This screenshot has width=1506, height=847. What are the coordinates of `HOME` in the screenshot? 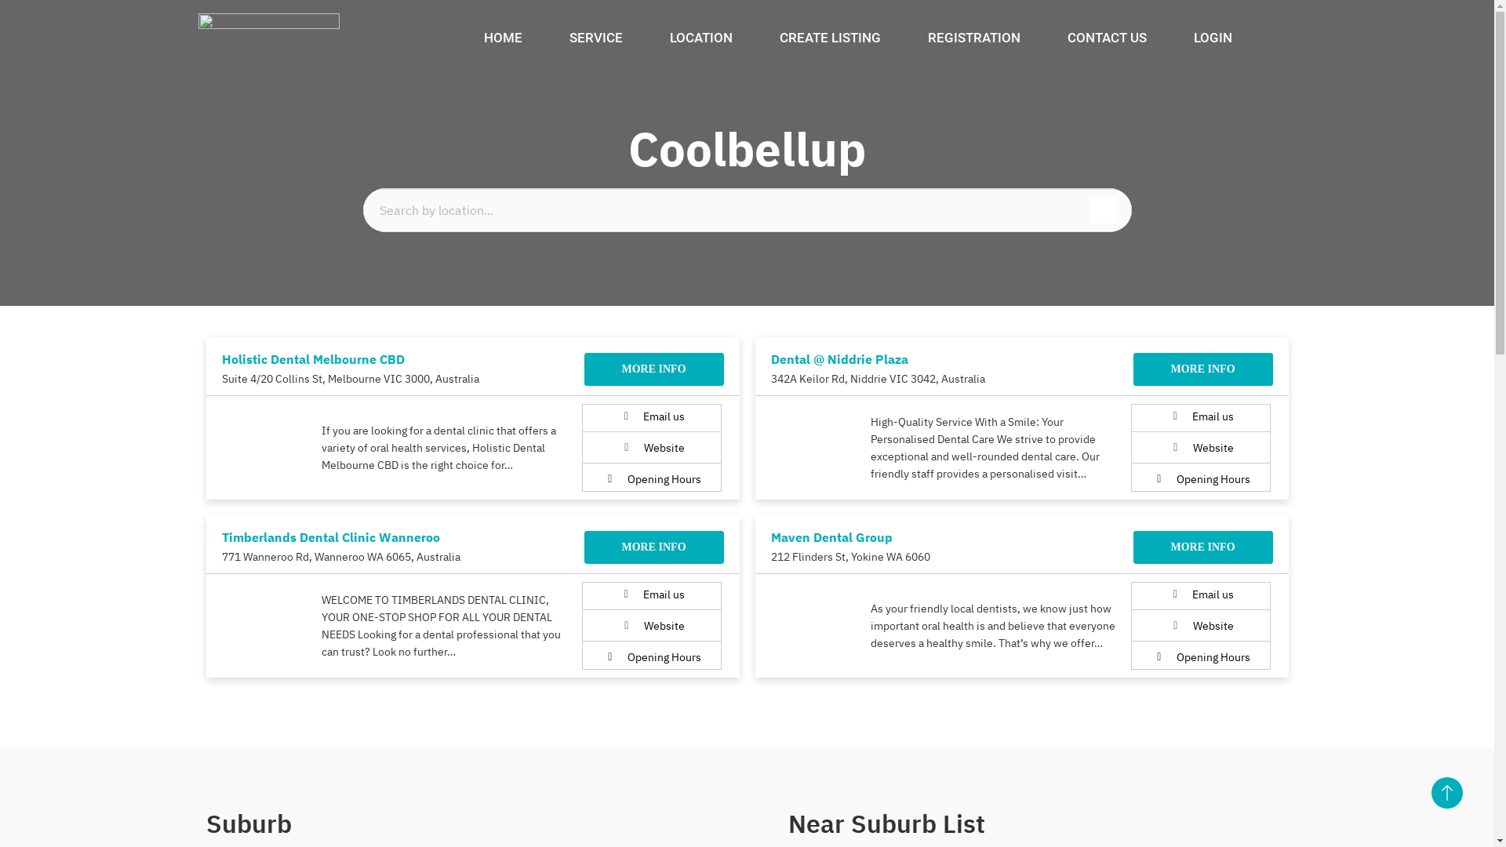 It's located at (502, 38).